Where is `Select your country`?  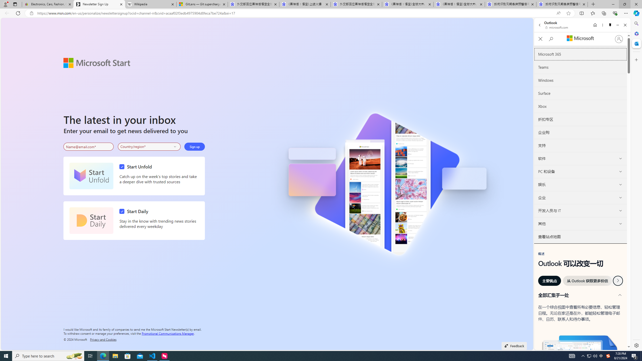
Select your country is located at coordinates (149, 146).